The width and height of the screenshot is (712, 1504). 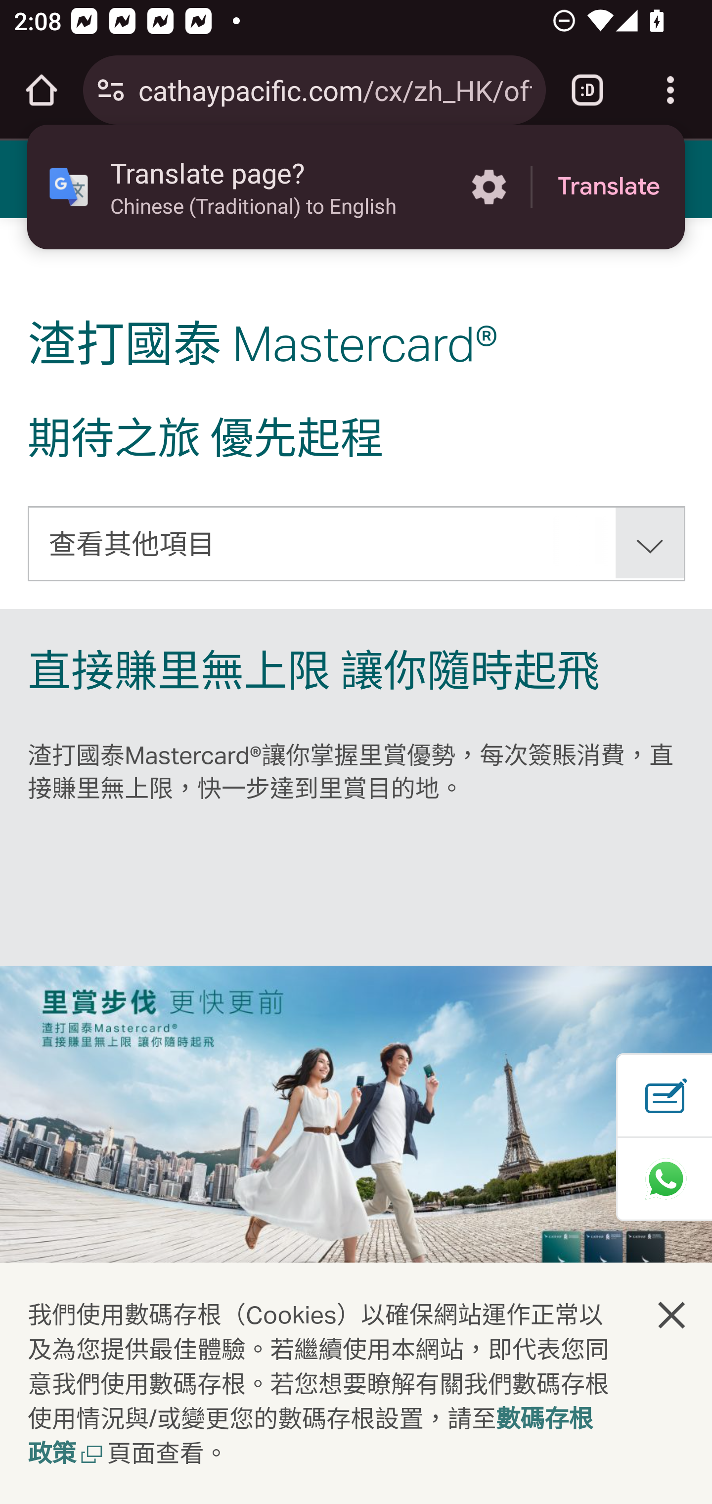 What do you see at coordinates (311, 1438) in the screenshot?
I see `數碼存根政策, 在新窗口中打开 數碼存根政策 開啟新視窗` at bounding box center [311, 1438].